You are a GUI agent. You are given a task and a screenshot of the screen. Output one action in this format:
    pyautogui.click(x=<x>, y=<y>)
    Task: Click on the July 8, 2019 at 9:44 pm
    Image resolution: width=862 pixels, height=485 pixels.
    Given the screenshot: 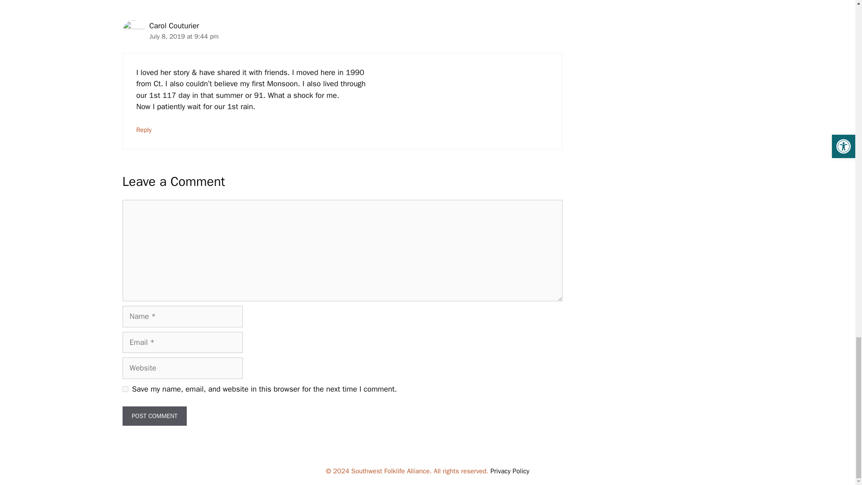 What is the action you would take?
    pyautogui.click(x=184, y=36)
    